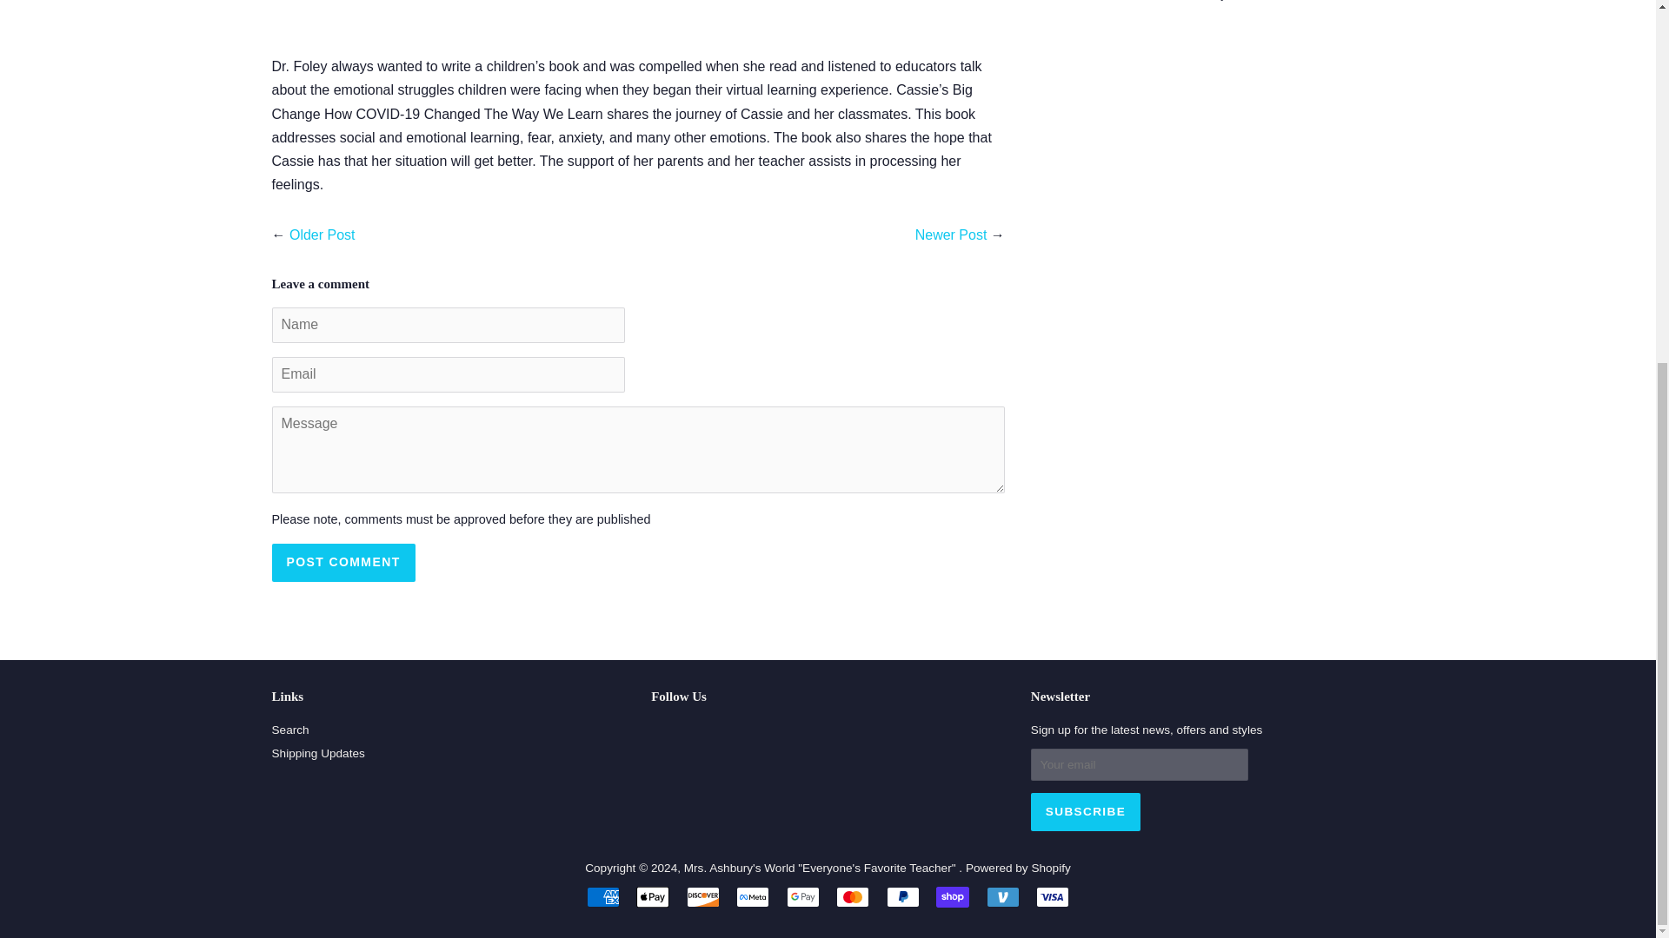 The height and width of the screenshot is (938, 1669). Describe the element at coordinates (603, 896) in the screenshot. I see `American Express` at that location.